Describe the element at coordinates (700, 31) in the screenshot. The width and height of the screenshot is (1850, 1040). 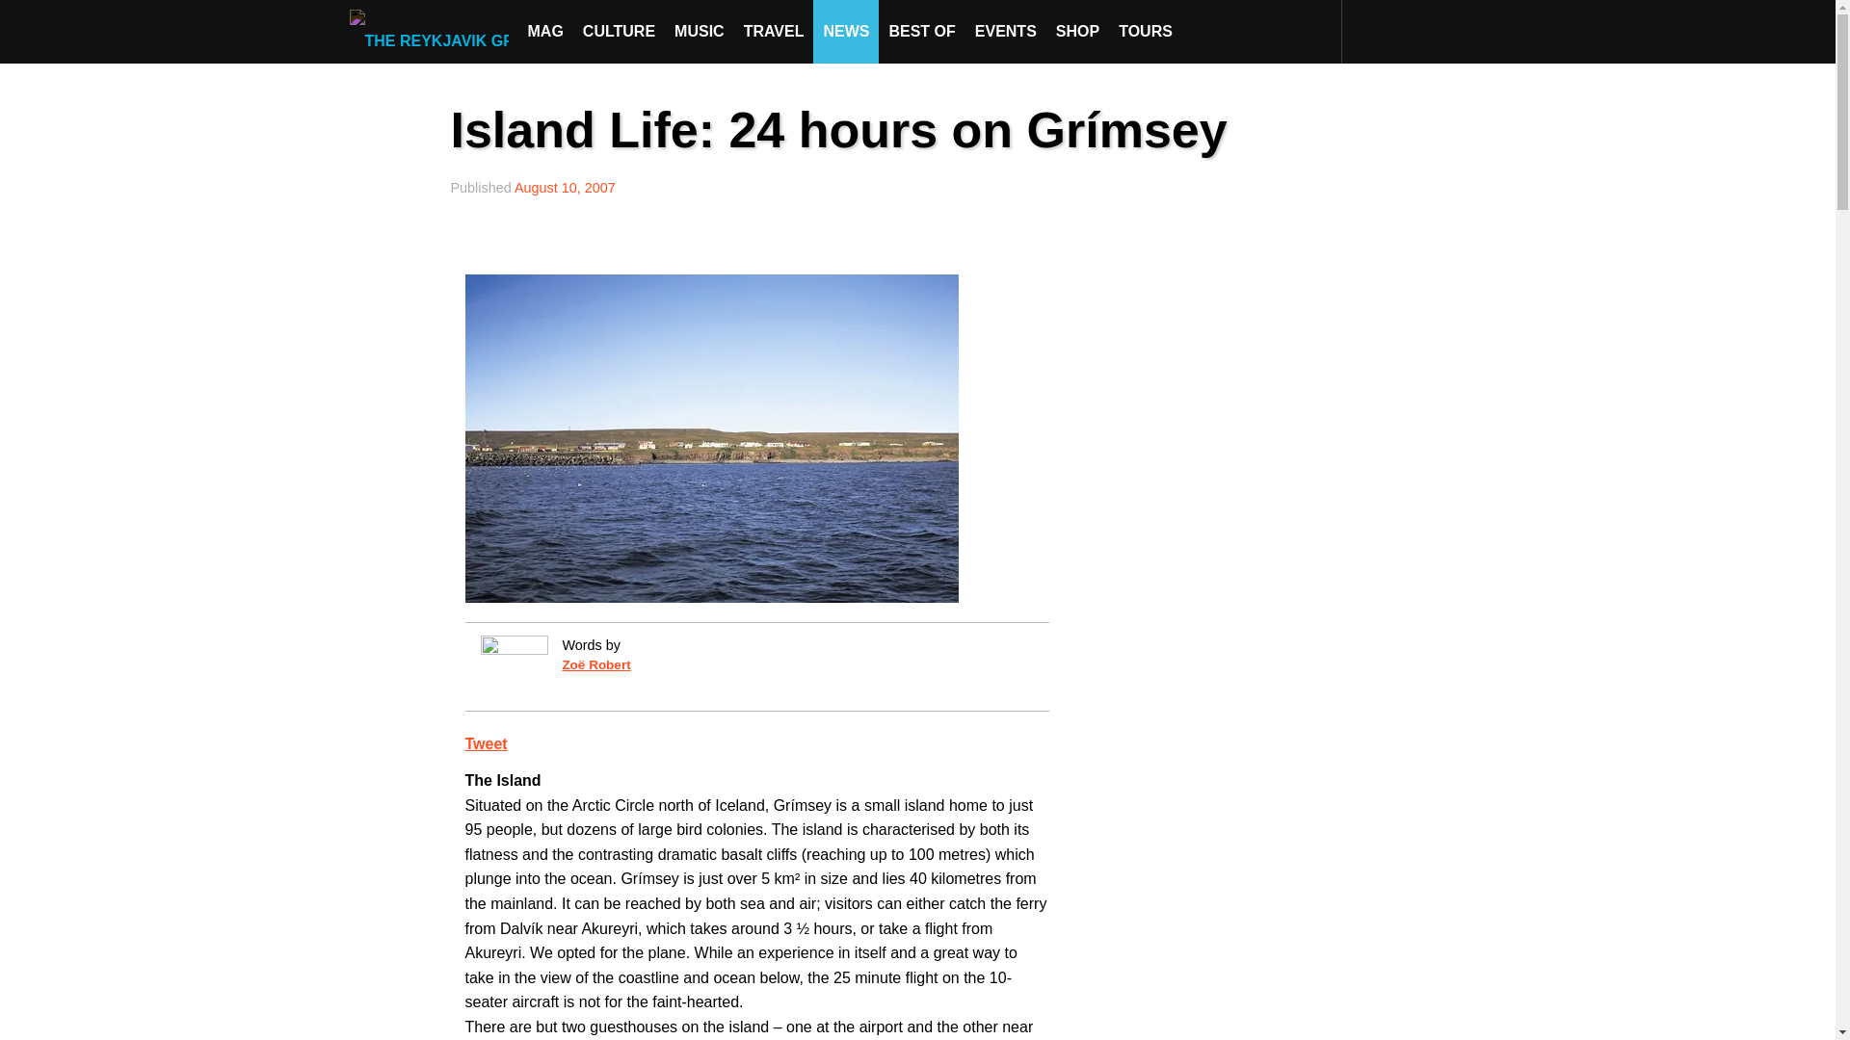
I see `MUSIC` at that location.